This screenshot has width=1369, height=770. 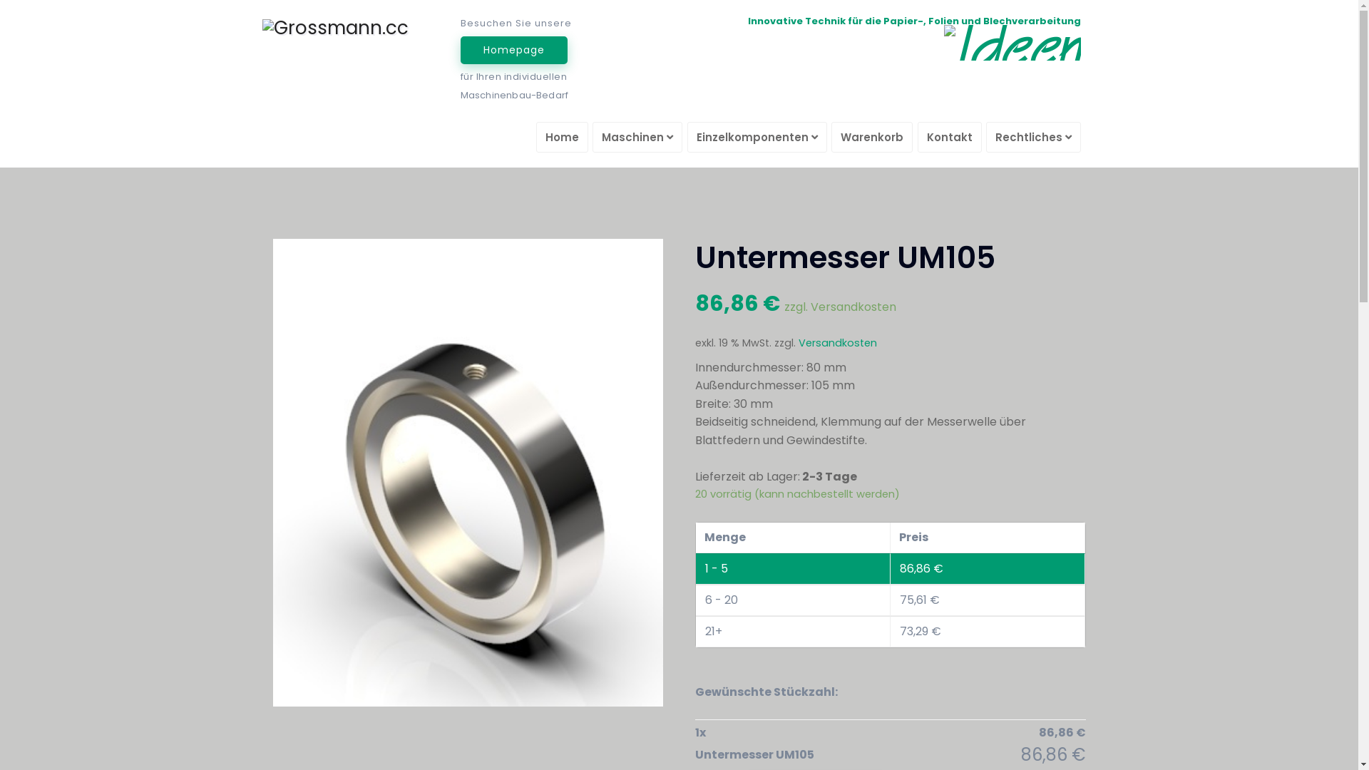 What do you see at coordinates (514, 50) in the screenshot?
I see `Homepage` at bounding box center [514, 50].